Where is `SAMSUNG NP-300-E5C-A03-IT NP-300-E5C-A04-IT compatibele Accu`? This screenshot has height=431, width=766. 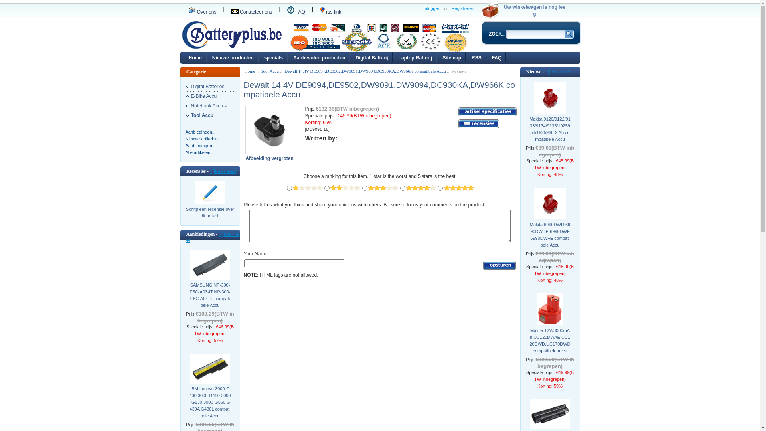
SAMSUNG NP-300-E5C-A03-IT NP-300-E5C-A04-IT compatibele Accu is located at coordinates (210, 295).